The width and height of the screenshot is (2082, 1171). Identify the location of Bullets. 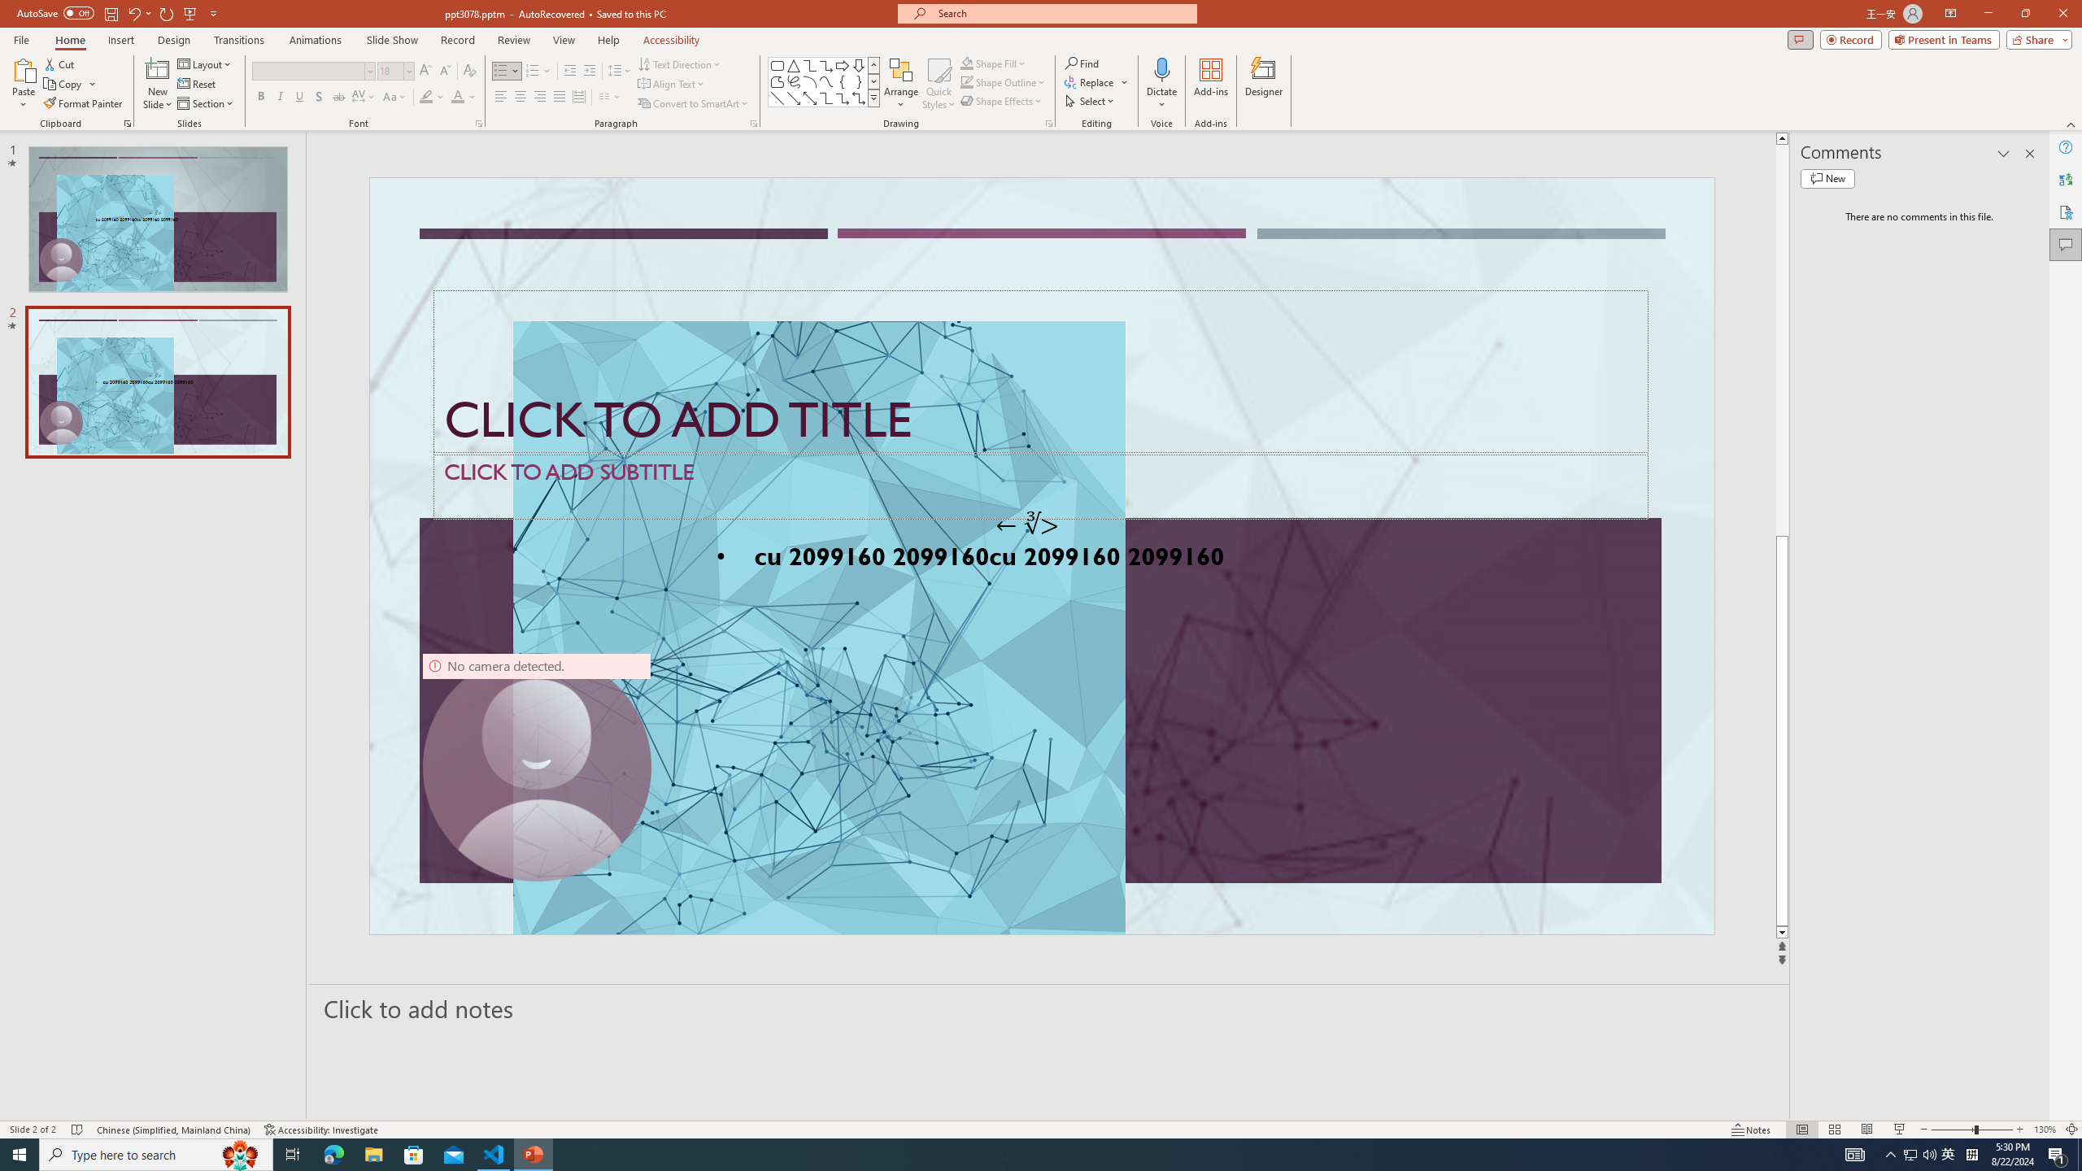
(501, 72).